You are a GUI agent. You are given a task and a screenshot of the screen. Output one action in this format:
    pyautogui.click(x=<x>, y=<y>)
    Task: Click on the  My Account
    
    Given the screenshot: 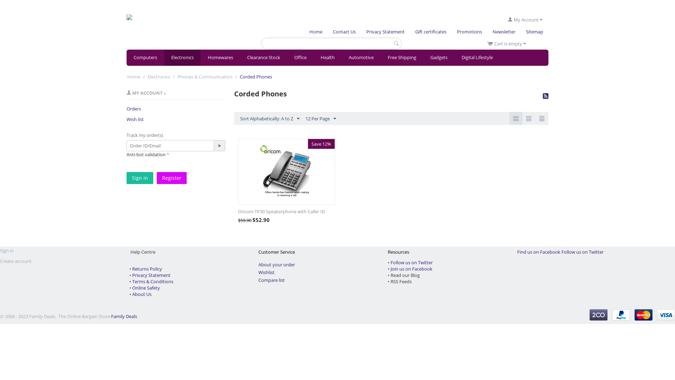 What is the action you would take?
    pyautogui.click(x=525, y=20)
    